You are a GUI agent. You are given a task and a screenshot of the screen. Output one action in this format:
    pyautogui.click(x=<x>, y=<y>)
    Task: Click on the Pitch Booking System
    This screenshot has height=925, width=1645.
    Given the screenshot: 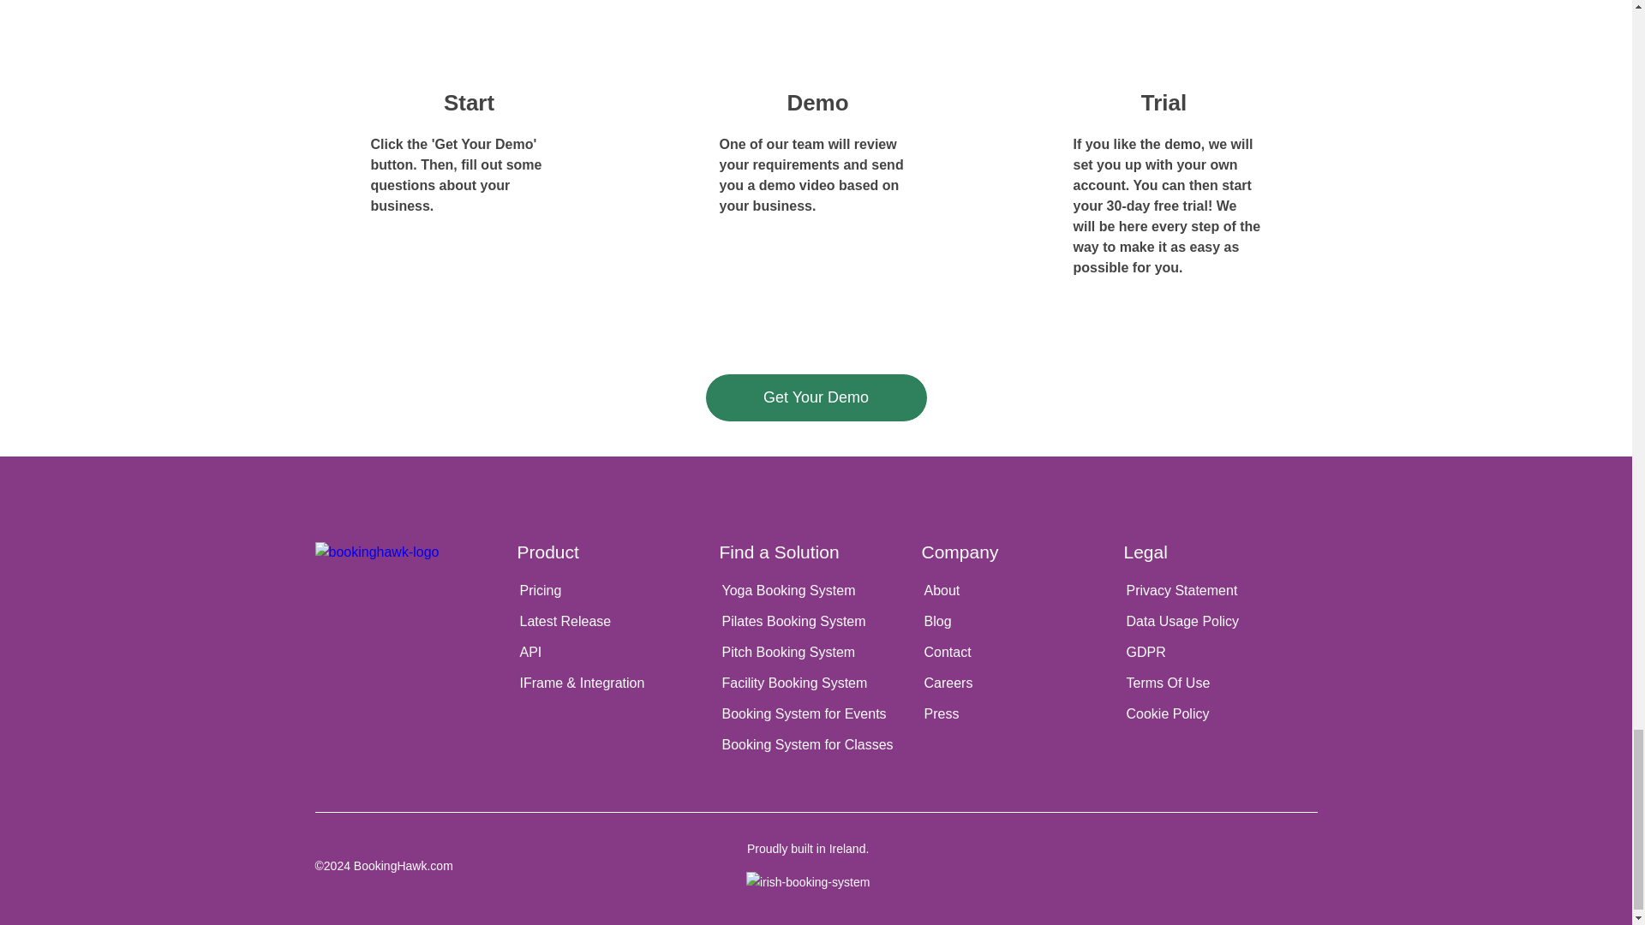 What is the action you would take?
    pyautogui.click(x=816, y=653)
    